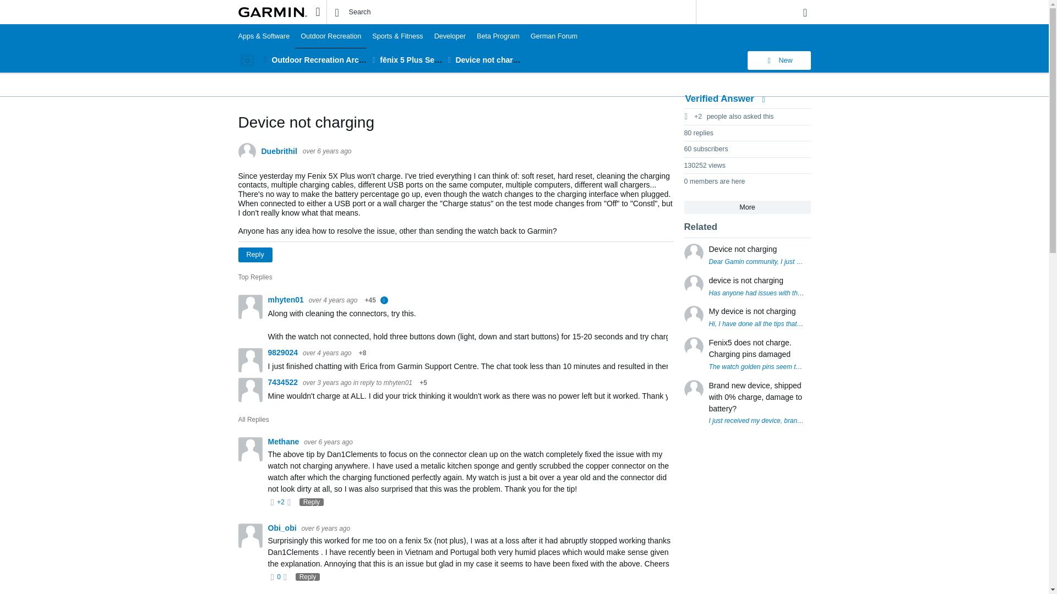  I want to click on German Forum, so click(554, 36).